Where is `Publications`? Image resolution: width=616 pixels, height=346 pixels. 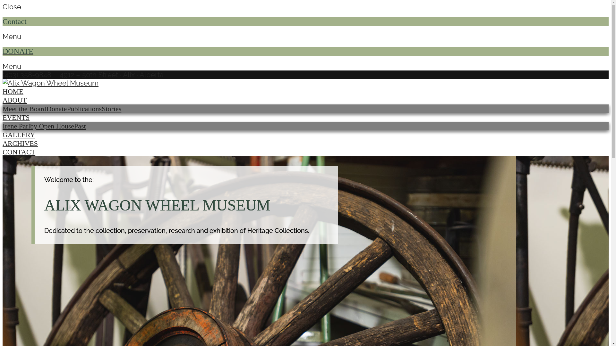 Publications is located at coordinates (84, 109).